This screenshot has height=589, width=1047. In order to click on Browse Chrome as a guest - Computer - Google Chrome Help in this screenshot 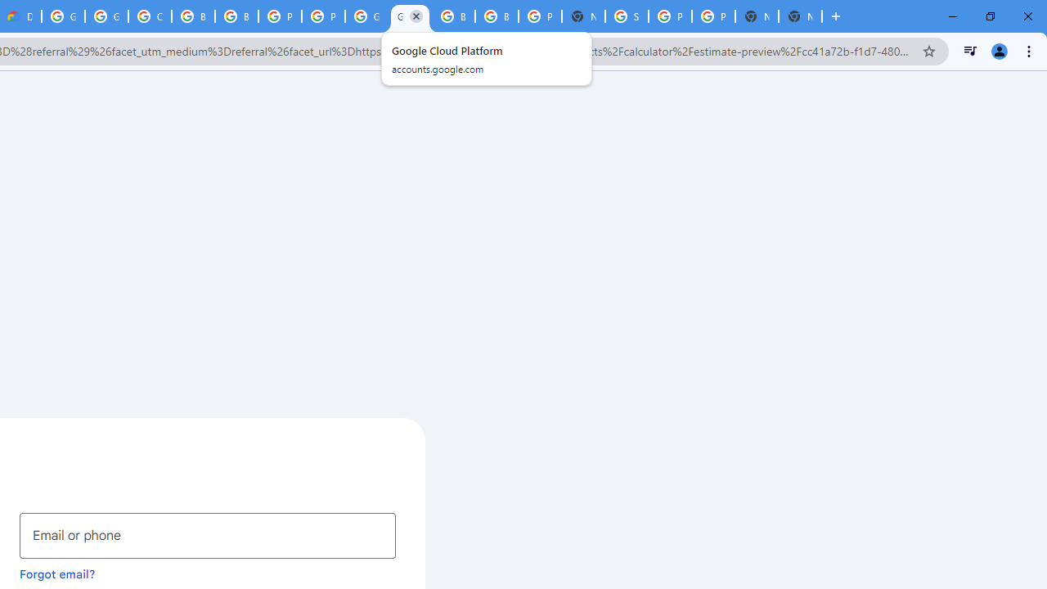, I will do `click(453, 16)`.